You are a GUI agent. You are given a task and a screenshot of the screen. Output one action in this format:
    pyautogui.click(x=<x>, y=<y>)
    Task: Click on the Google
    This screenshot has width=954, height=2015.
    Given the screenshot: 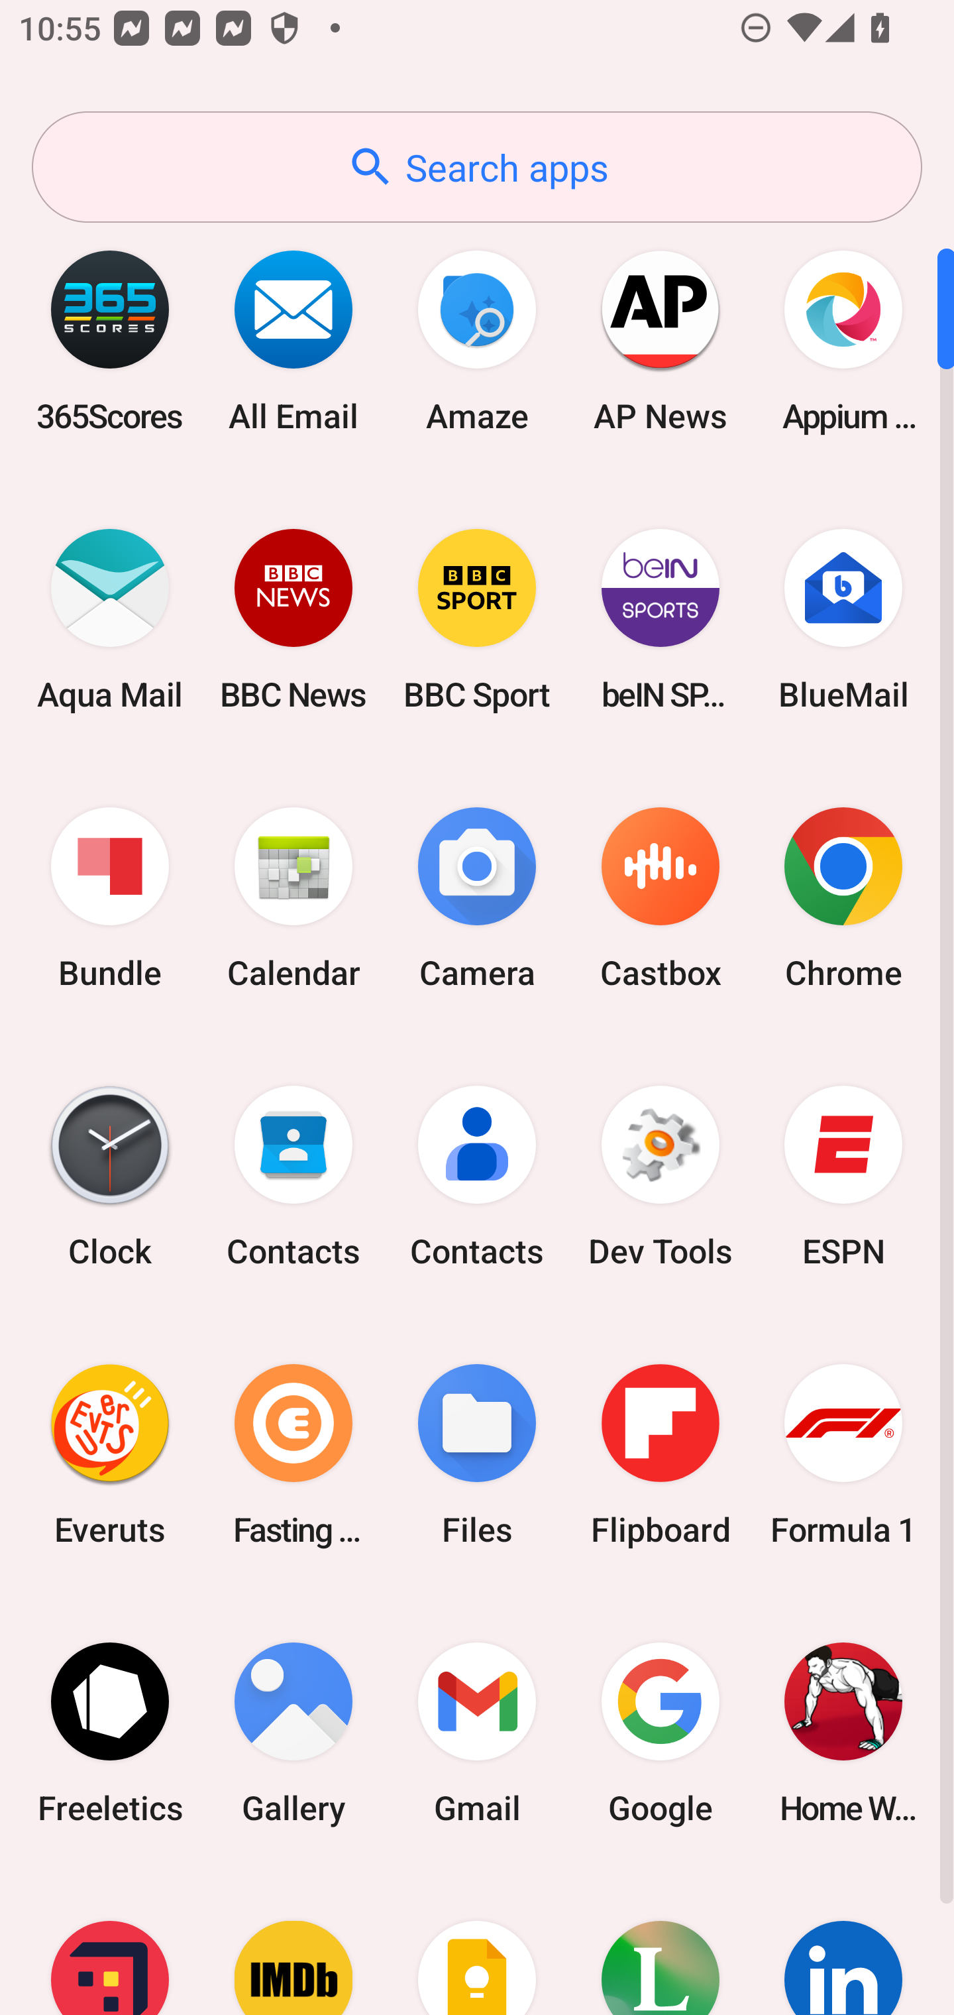 What is the action you would take?
    pyautogui.click(x=660, y=1733)
    